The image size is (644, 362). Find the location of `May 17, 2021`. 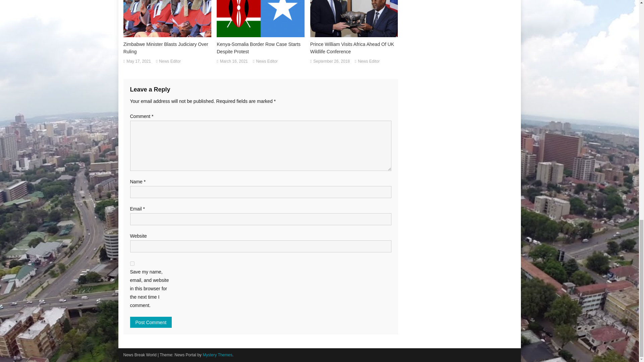

May 17, 2021 is located at coordinates (138, 62).